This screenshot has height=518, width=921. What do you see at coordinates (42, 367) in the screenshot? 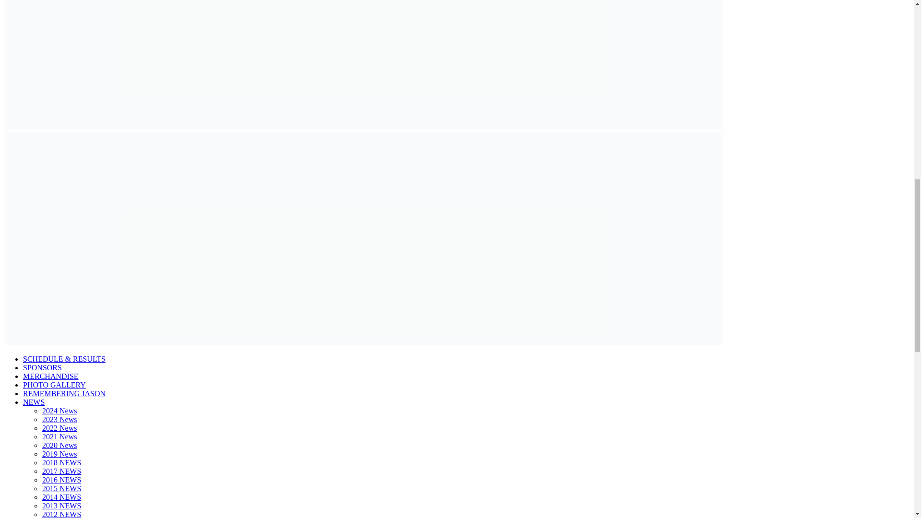
I see `SPONSORS` at bounding box center [42, 367].